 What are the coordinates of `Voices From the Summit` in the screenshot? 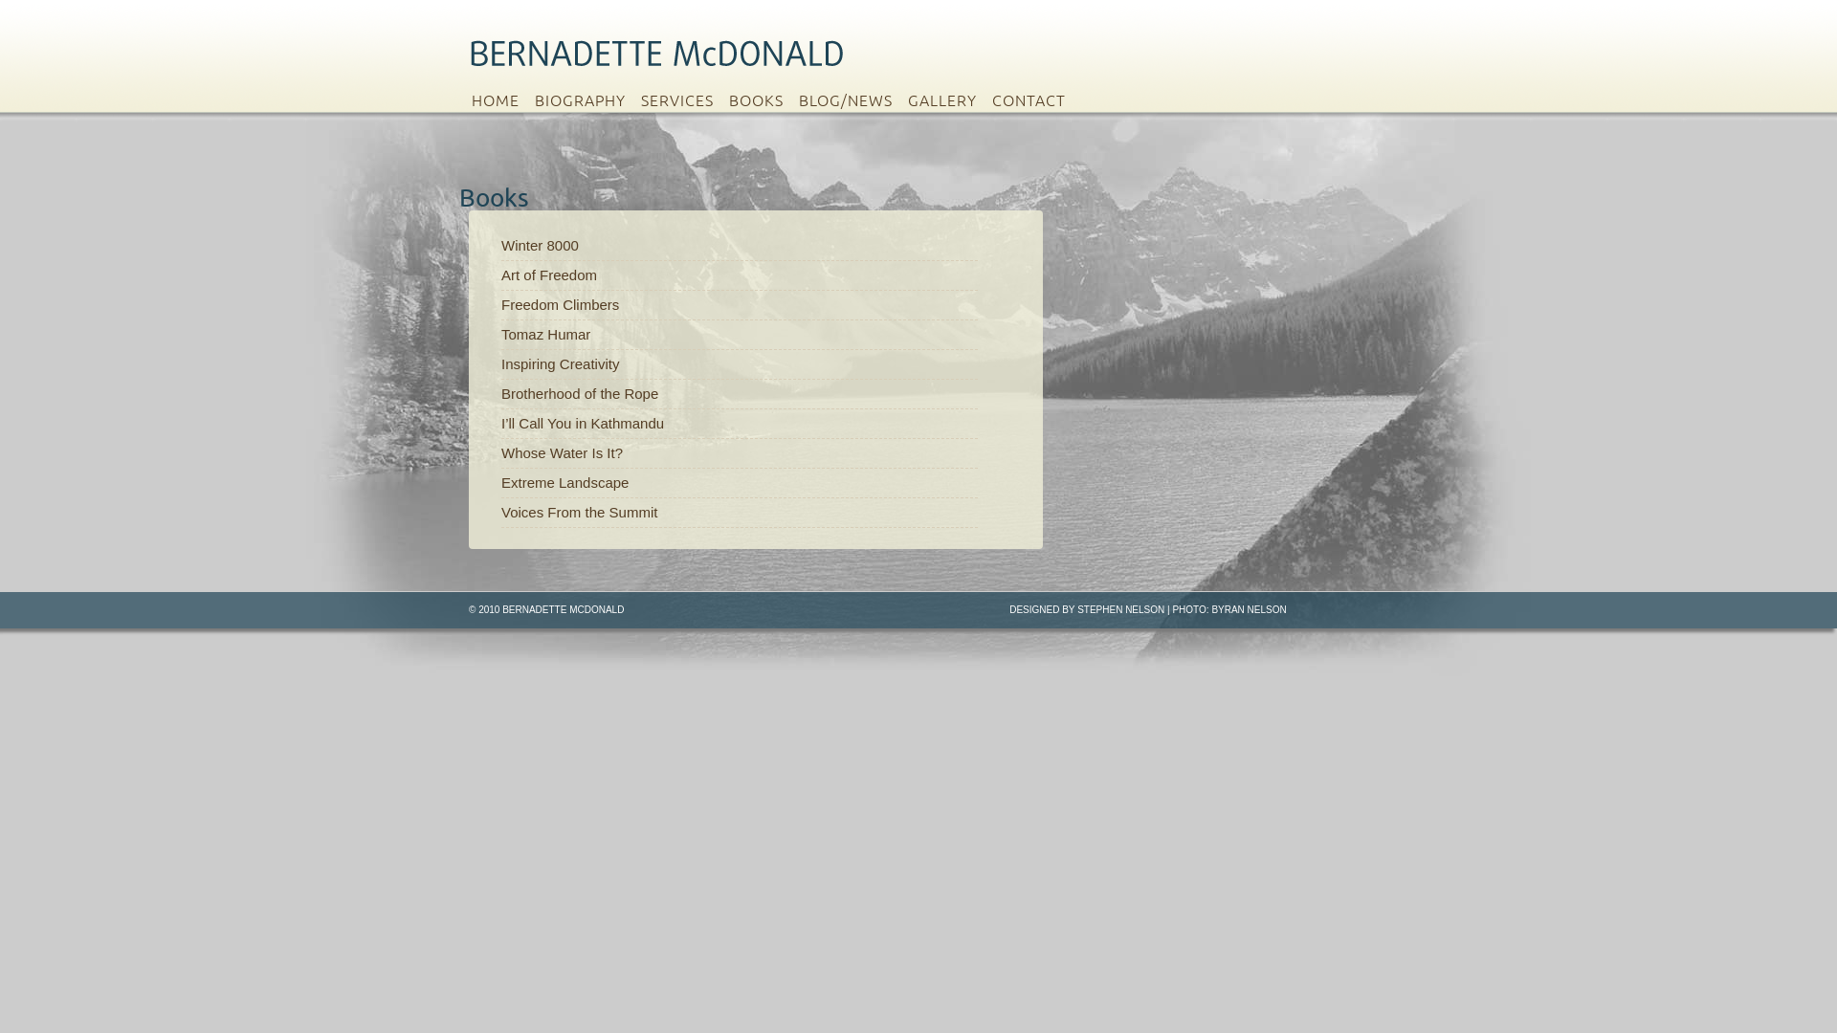 It's located at (580, 513).